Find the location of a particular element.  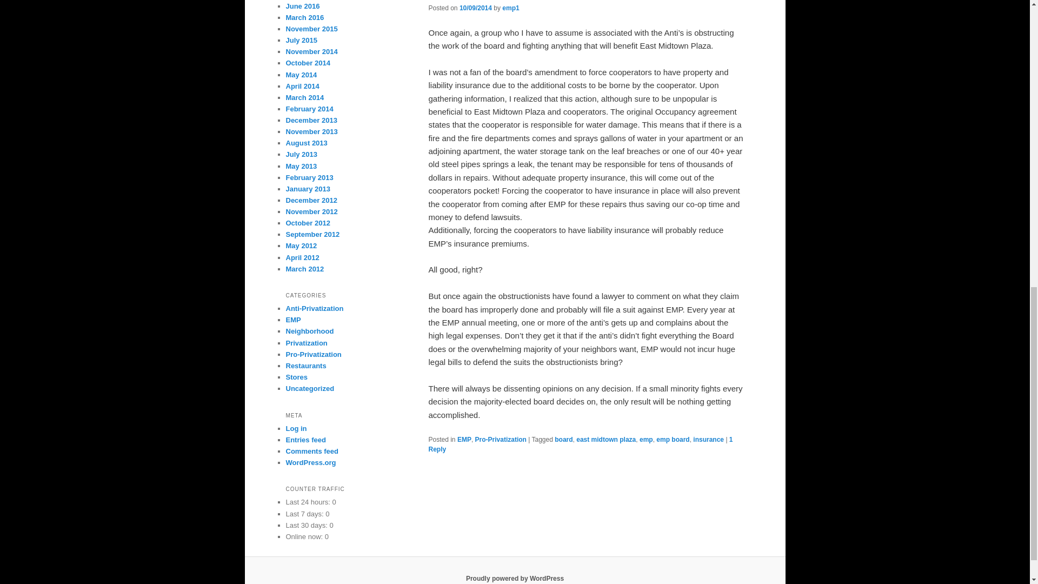

emp1 is located at coordinates (510, 8).